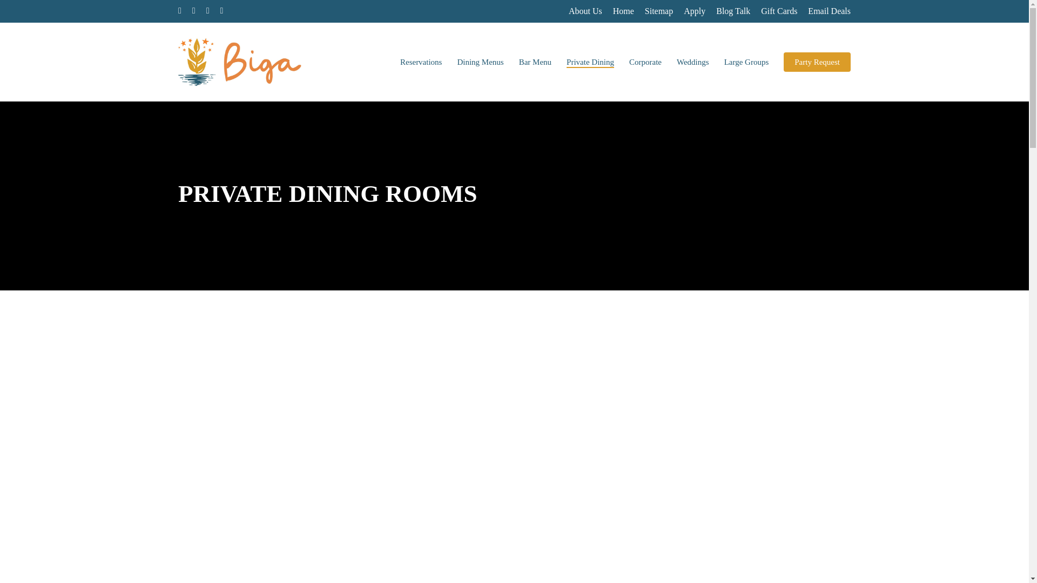  What do you see at coordinates (817, 62) in the screenshot?
I see `Party Request` at bounding box center [817, 62].